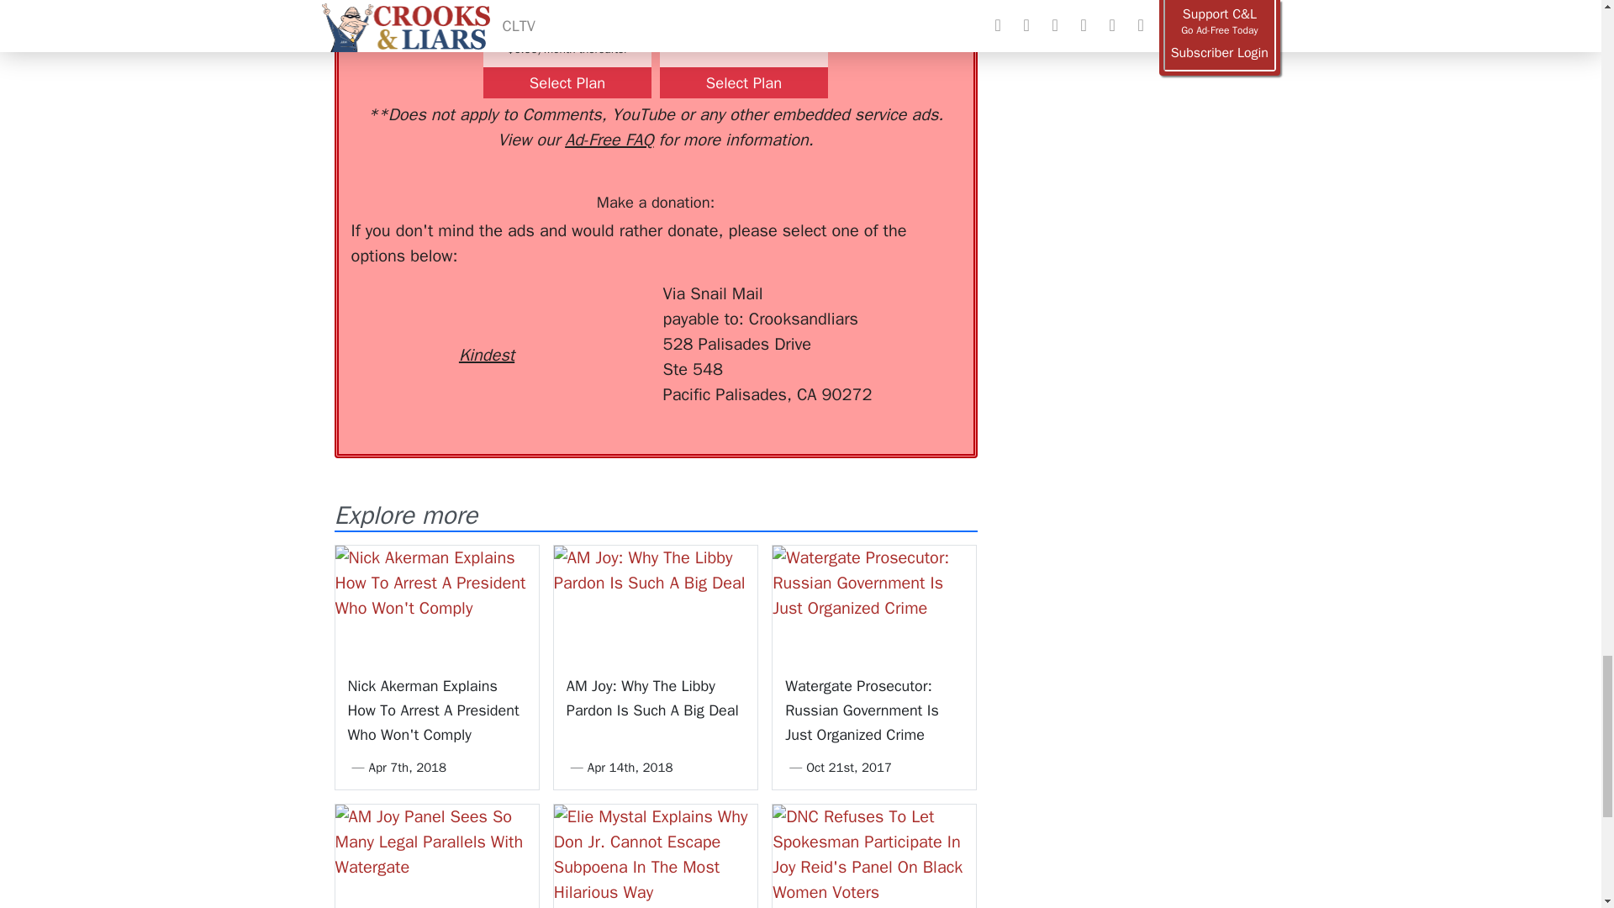  Describe the element at coordinates (486, 325) in the screenshot. I see `Donate via Kindest` at that location.